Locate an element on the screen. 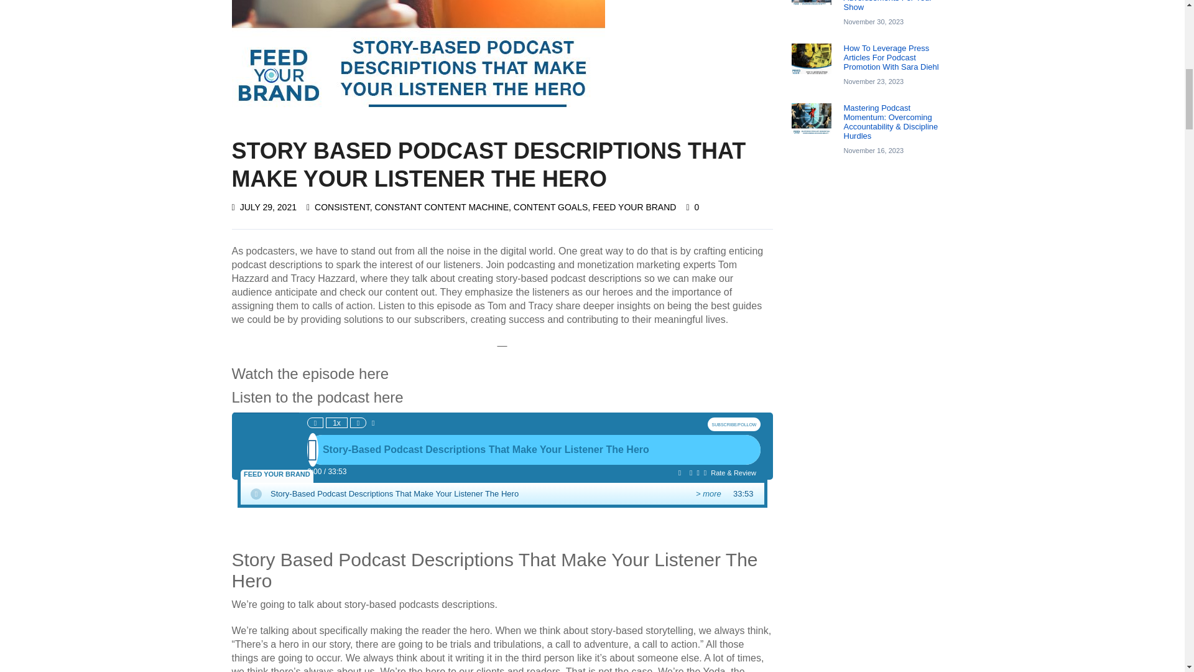 This screenshot has width=1194, height=672. View all posts in Consistent, Constant Content Machine is located at coordinates (412, 207).